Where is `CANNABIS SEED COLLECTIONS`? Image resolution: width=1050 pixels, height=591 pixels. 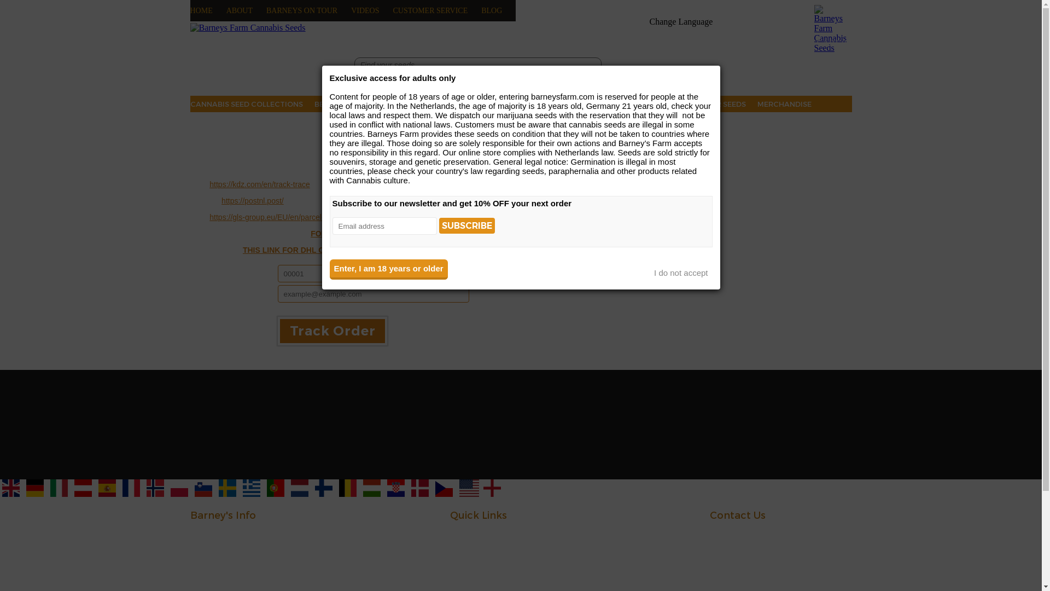
CANNABIS SEED COLLECTIONS is located at coordinates (247, 104).